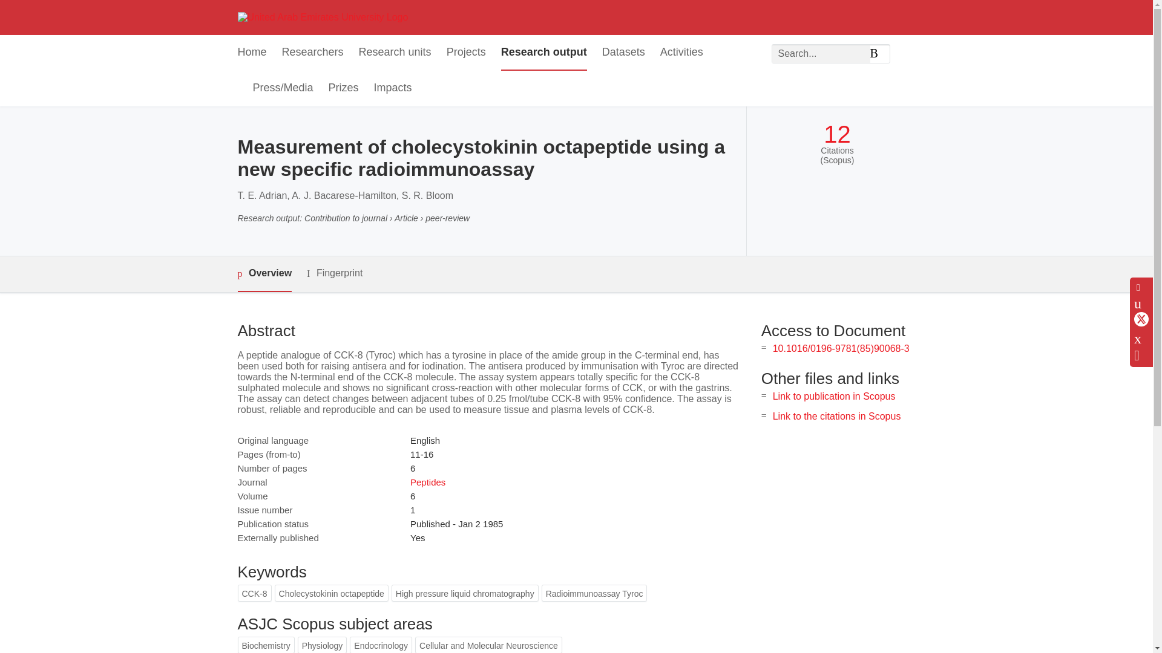  I want to click on Datasets, so click(623, 53).